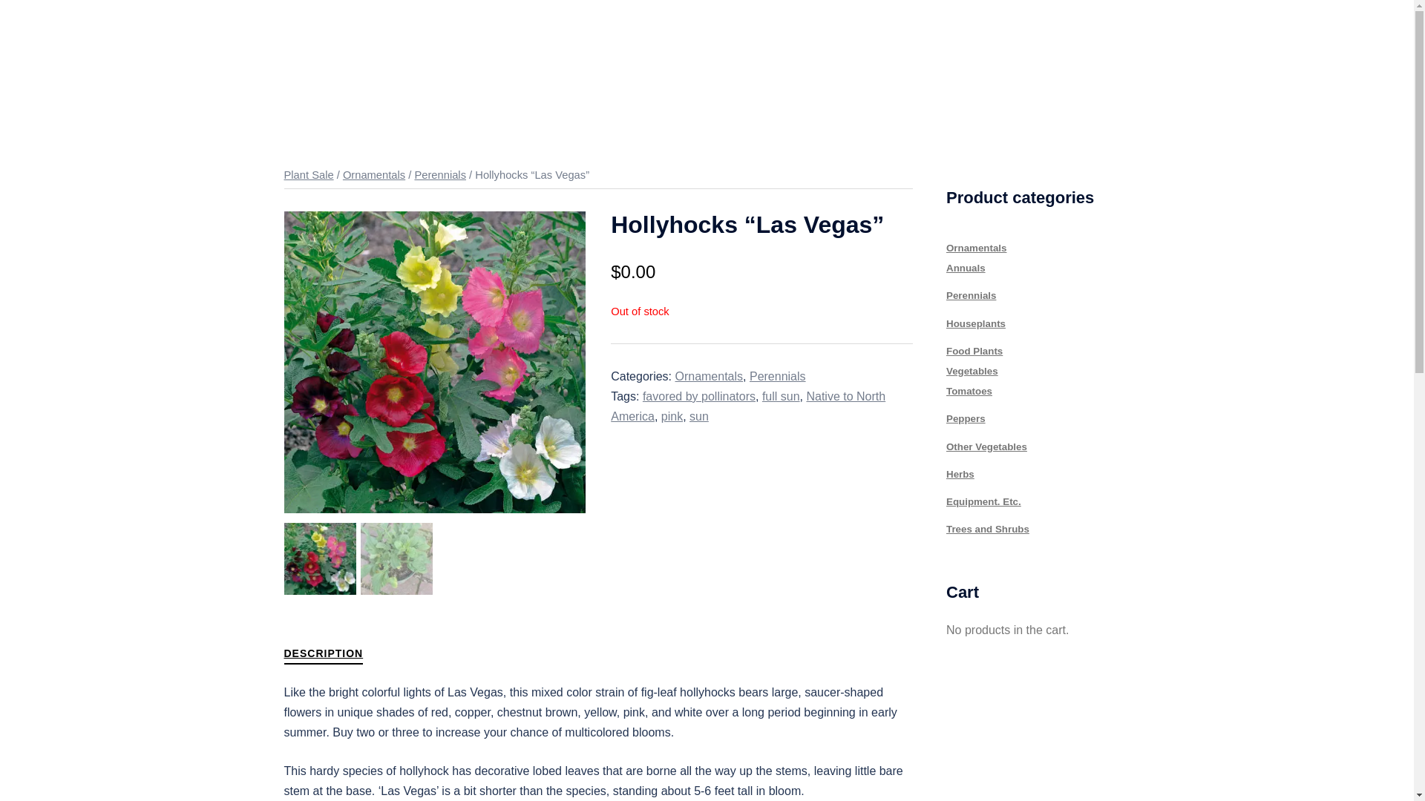 The image size is (1425, 801). I want to click on Ornamentals, so click(975, 248).